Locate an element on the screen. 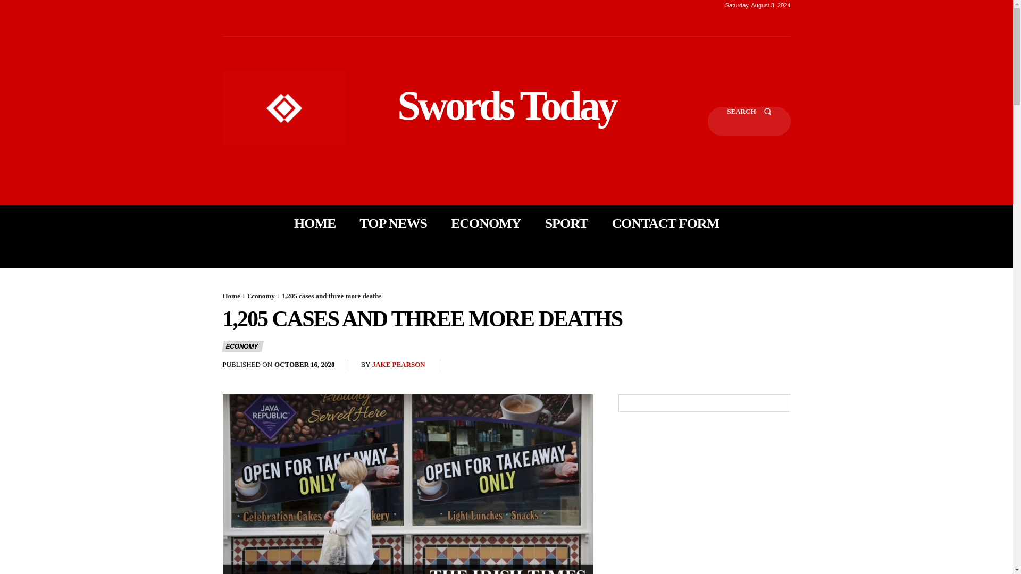 This screenshot has width=1021, height=574. ECONOMY is located at coordinates (242, 347).